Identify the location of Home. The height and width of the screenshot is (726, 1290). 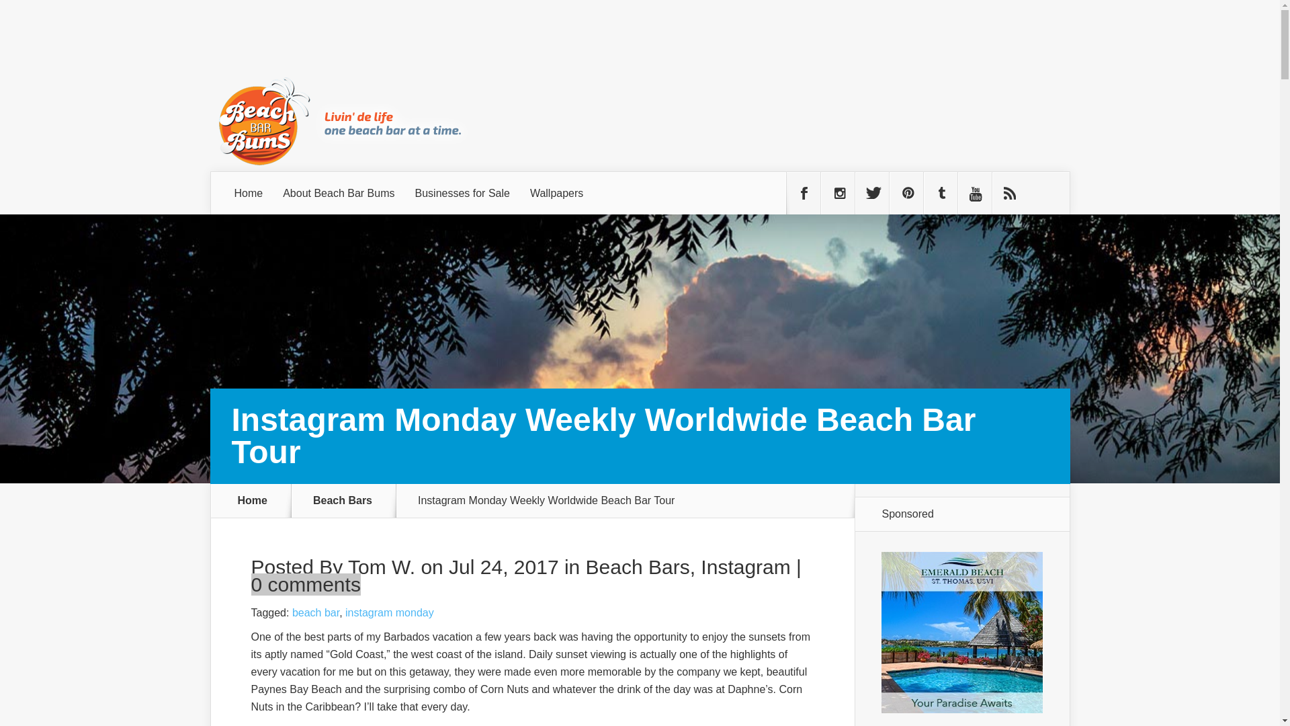
(253, 500).